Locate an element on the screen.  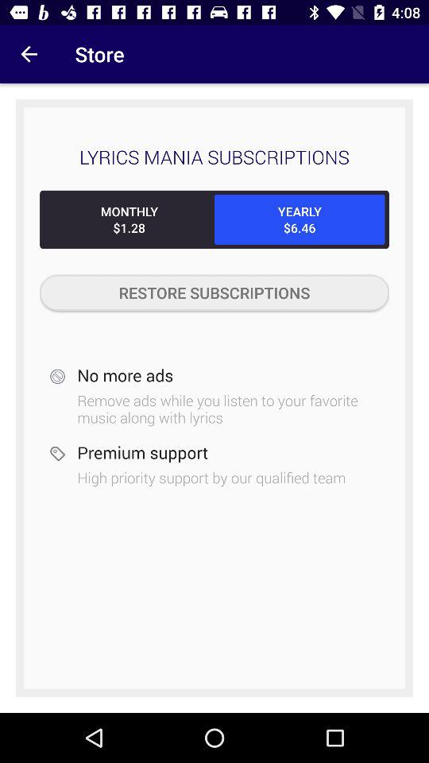
press item to the left of the store item is located at coordinates (29, 54).